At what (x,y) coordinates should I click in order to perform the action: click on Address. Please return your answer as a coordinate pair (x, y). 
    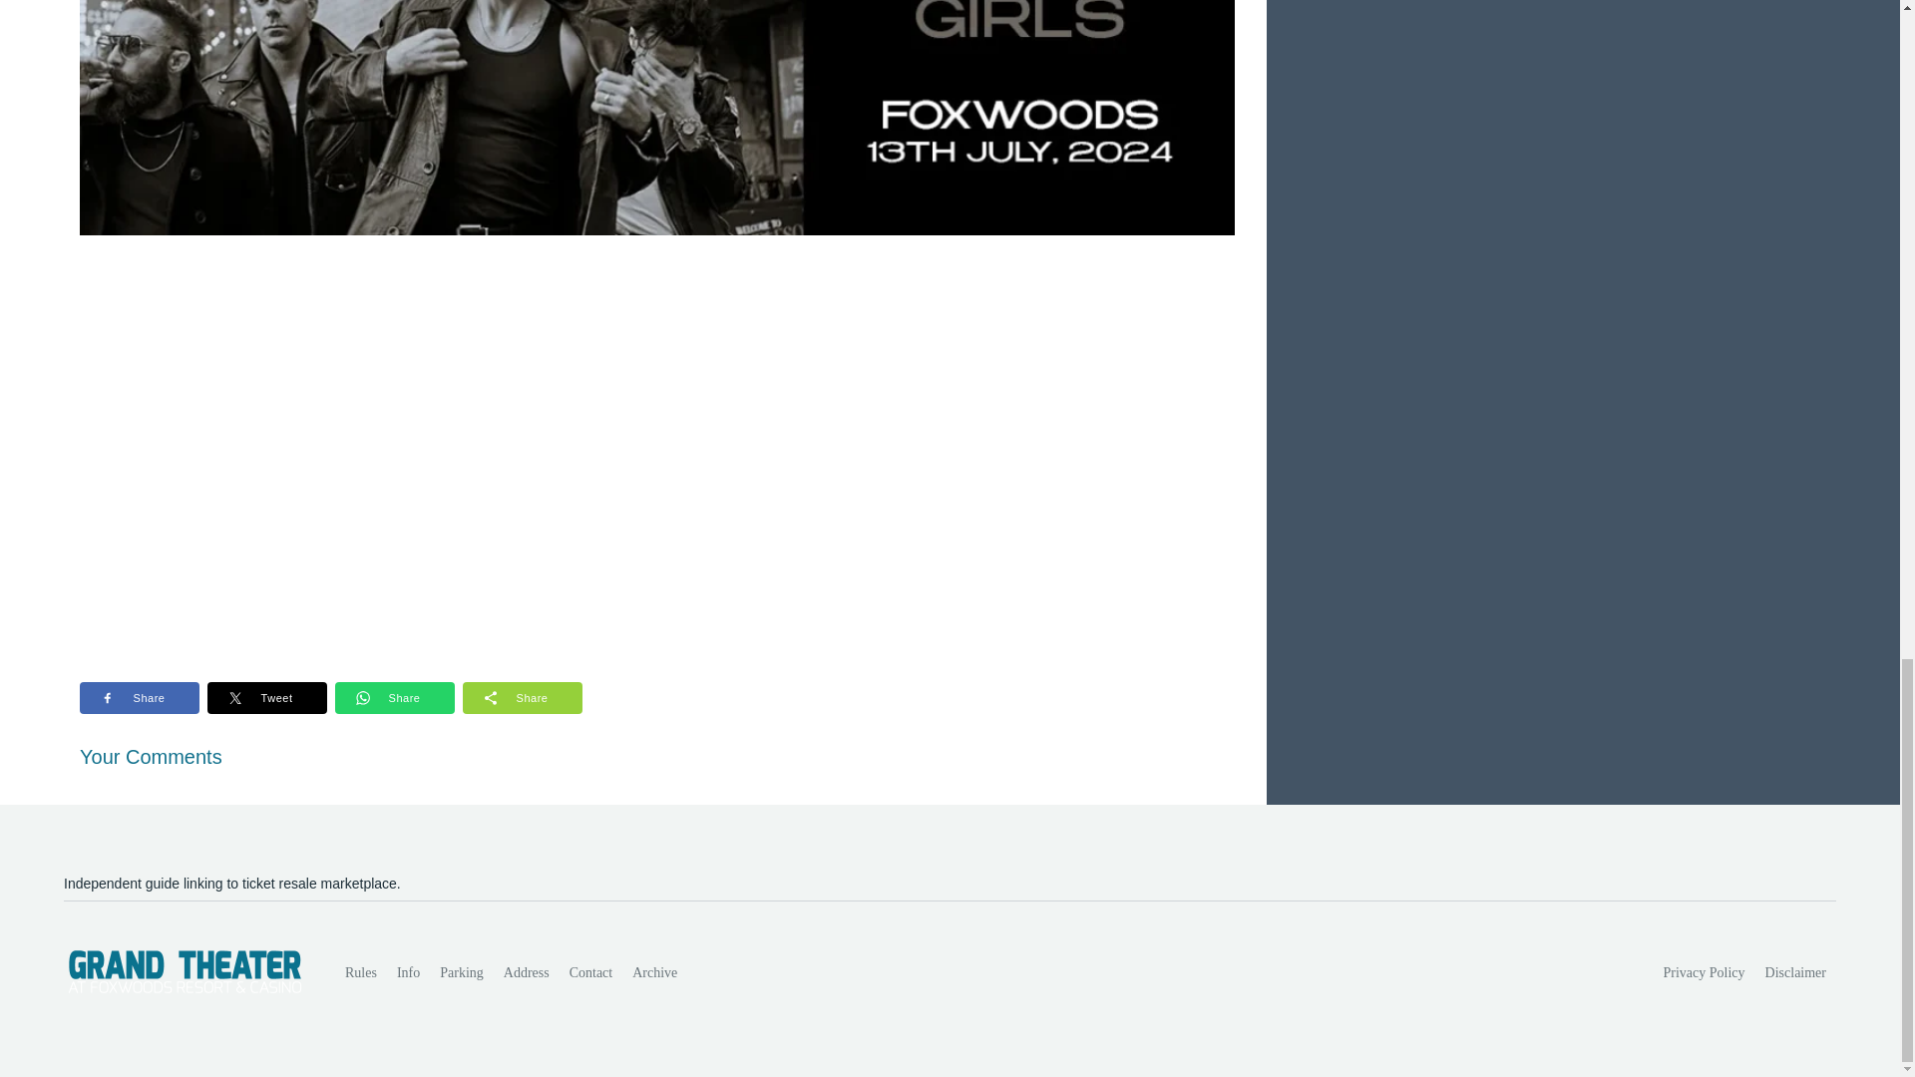
    Looking at the image, I should click on (527, 972).